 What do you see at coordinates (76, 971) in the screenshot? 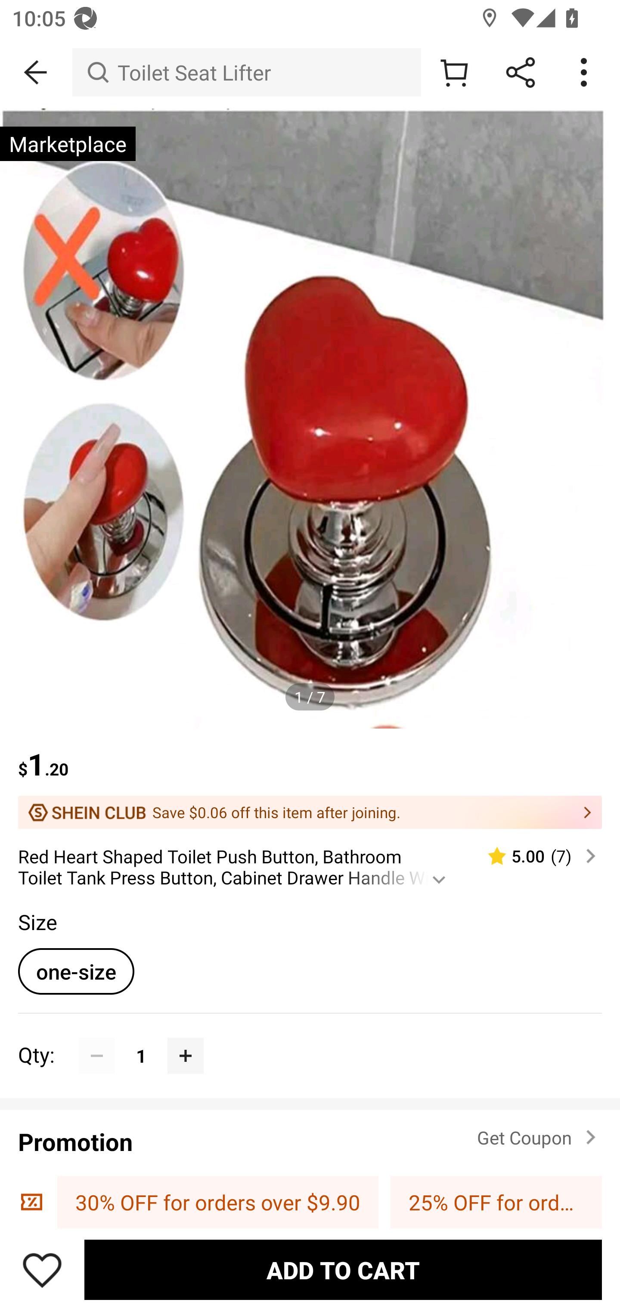
I see `one-size one-sizeselected option` at bounding box center [76, 971].